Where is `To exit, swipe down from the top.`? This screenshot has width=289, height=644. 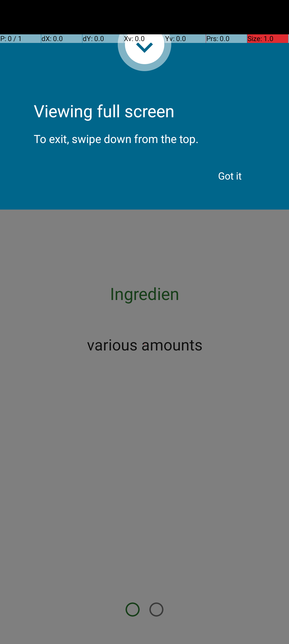 To exit, swipe down from the top. is located at coordinates (144, 134).